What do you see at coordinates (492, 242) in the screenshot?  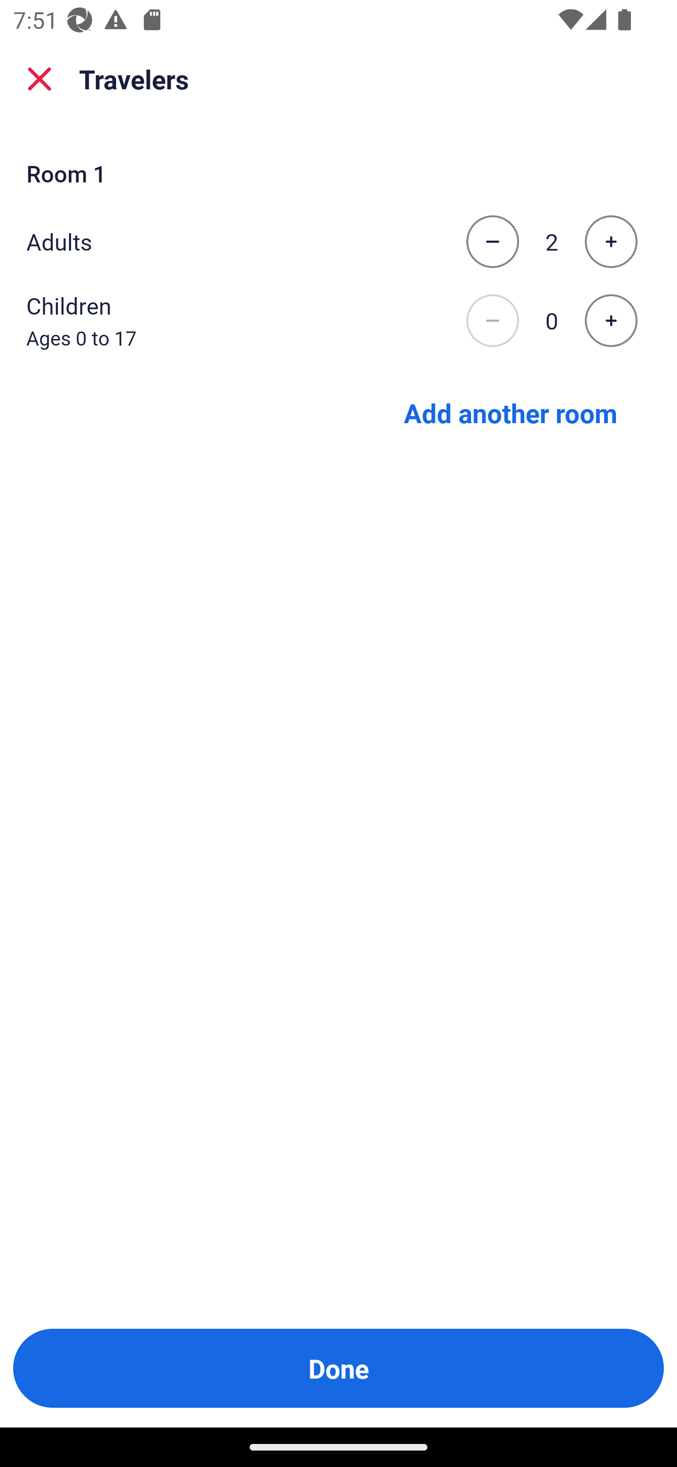 I see `Decrease the number of adults` at bounding box center [492, 242].